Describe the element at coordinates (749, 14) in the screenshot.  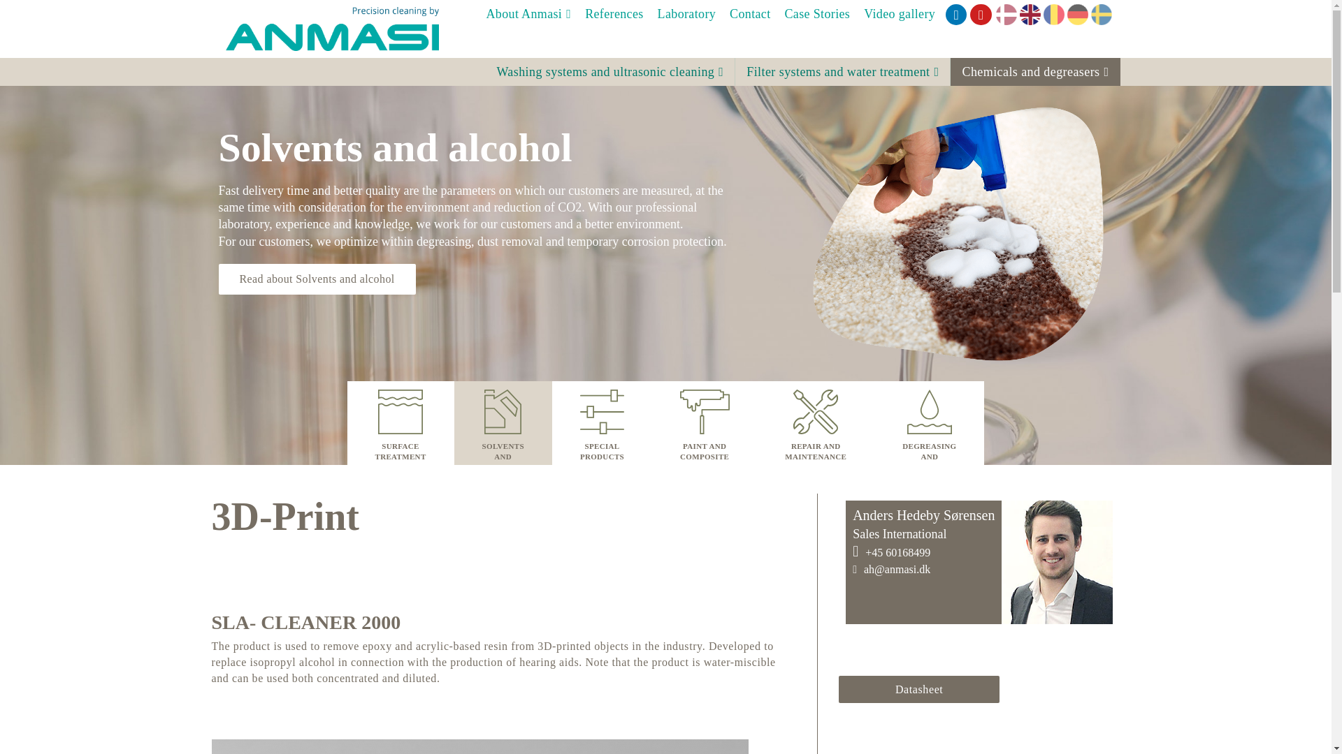
I see `Contact` at that location.